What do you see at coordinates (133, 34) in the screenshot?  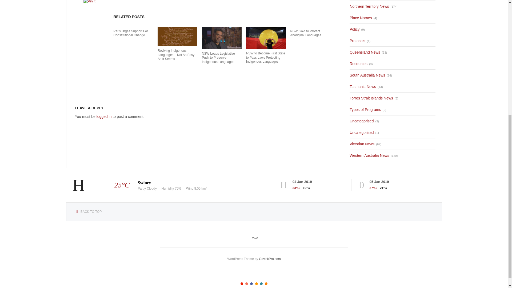 I see `Peris Urges Support For Constitutional Change` at bounding box center [133, 34].